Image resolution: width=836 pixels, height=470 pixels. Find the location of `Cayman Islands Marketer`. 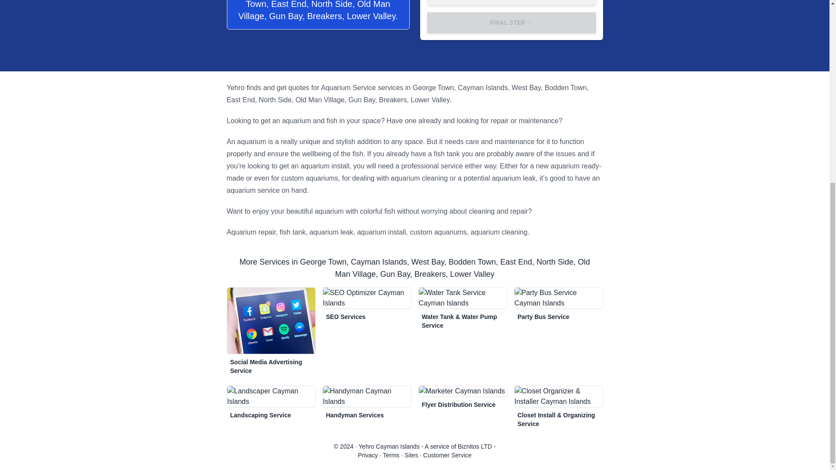

Cayman Islands Marketer is located at coordinates (458, 404).